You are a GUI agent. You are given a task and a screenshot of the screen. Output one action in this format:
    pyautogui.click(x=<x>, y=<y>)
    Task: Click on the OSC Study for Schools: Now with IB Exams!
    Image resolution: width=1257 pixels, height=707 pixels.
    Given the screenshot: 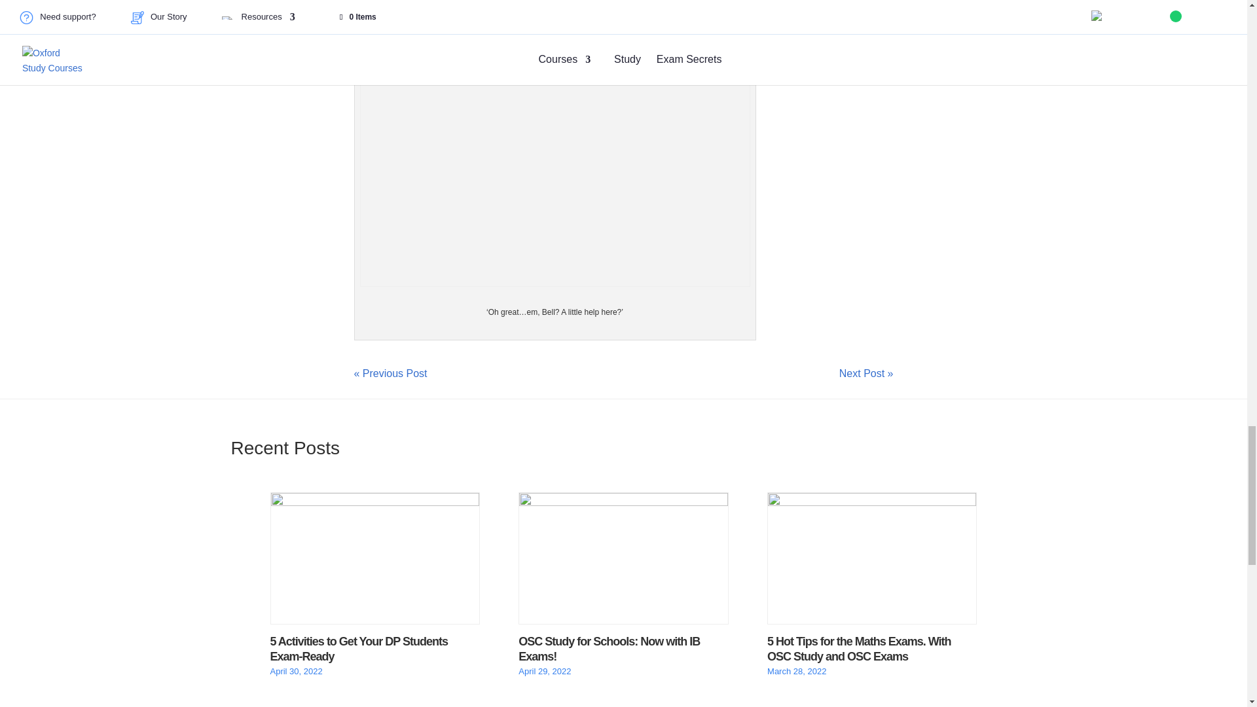 What is the action you would take?
    pyautogui.click(x=623, y=503)
    